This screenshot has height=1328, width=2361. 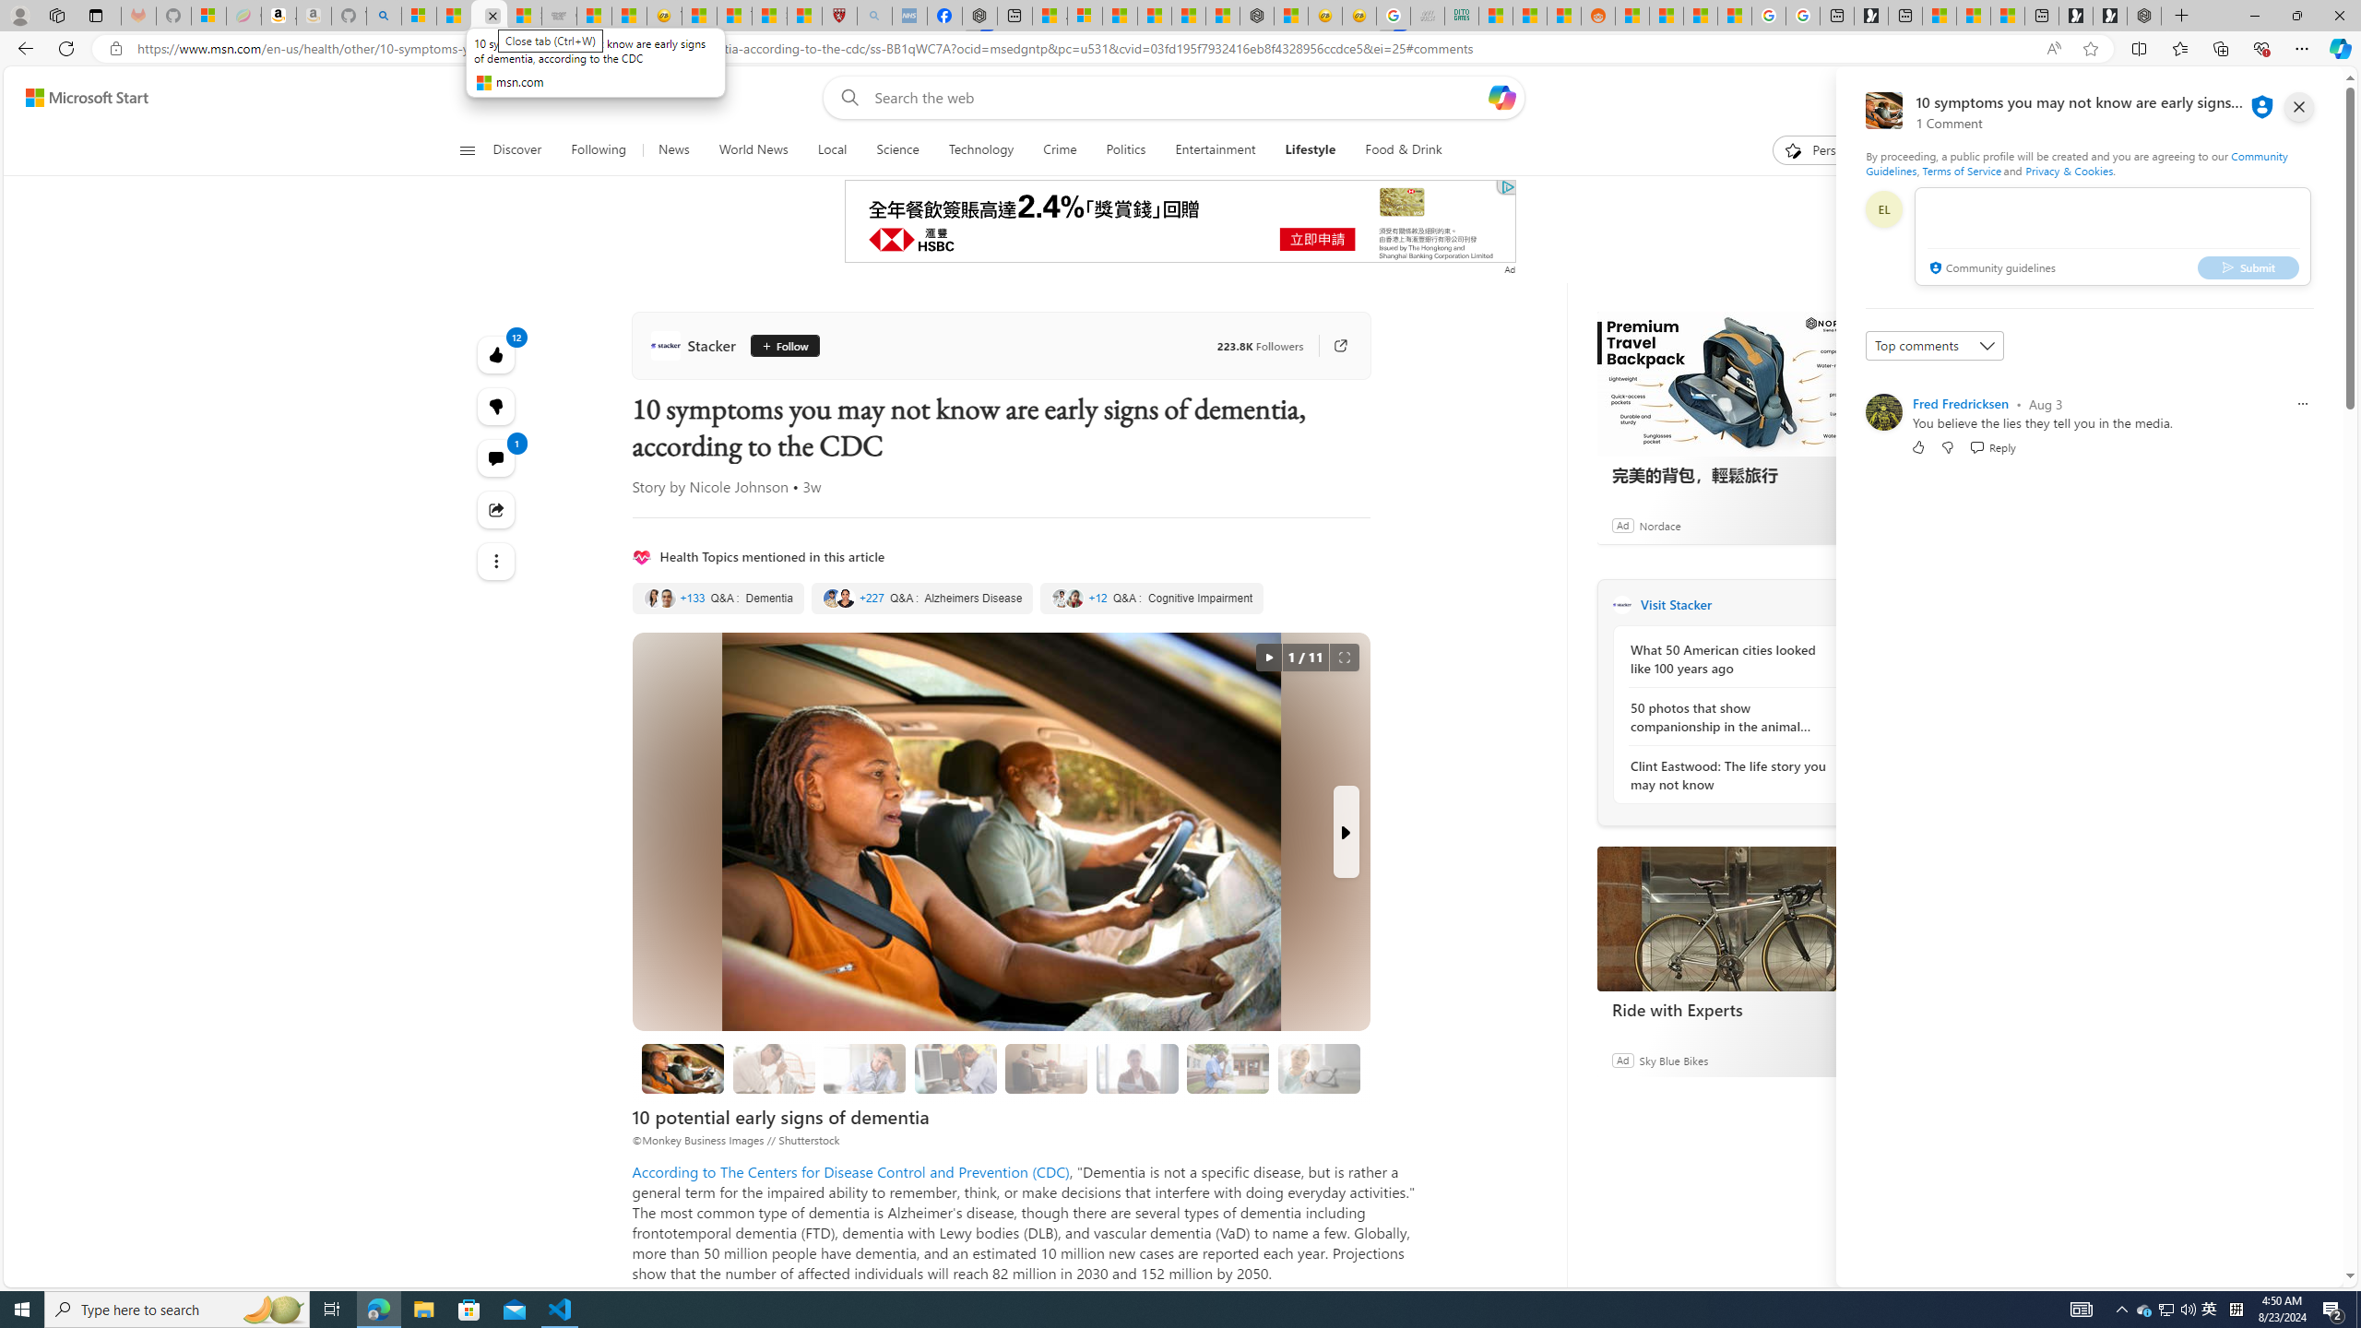 What do you see at coordinates (559, 16) in the screenshot?
I see `Combat Siege` at bounding box center [559, 16].